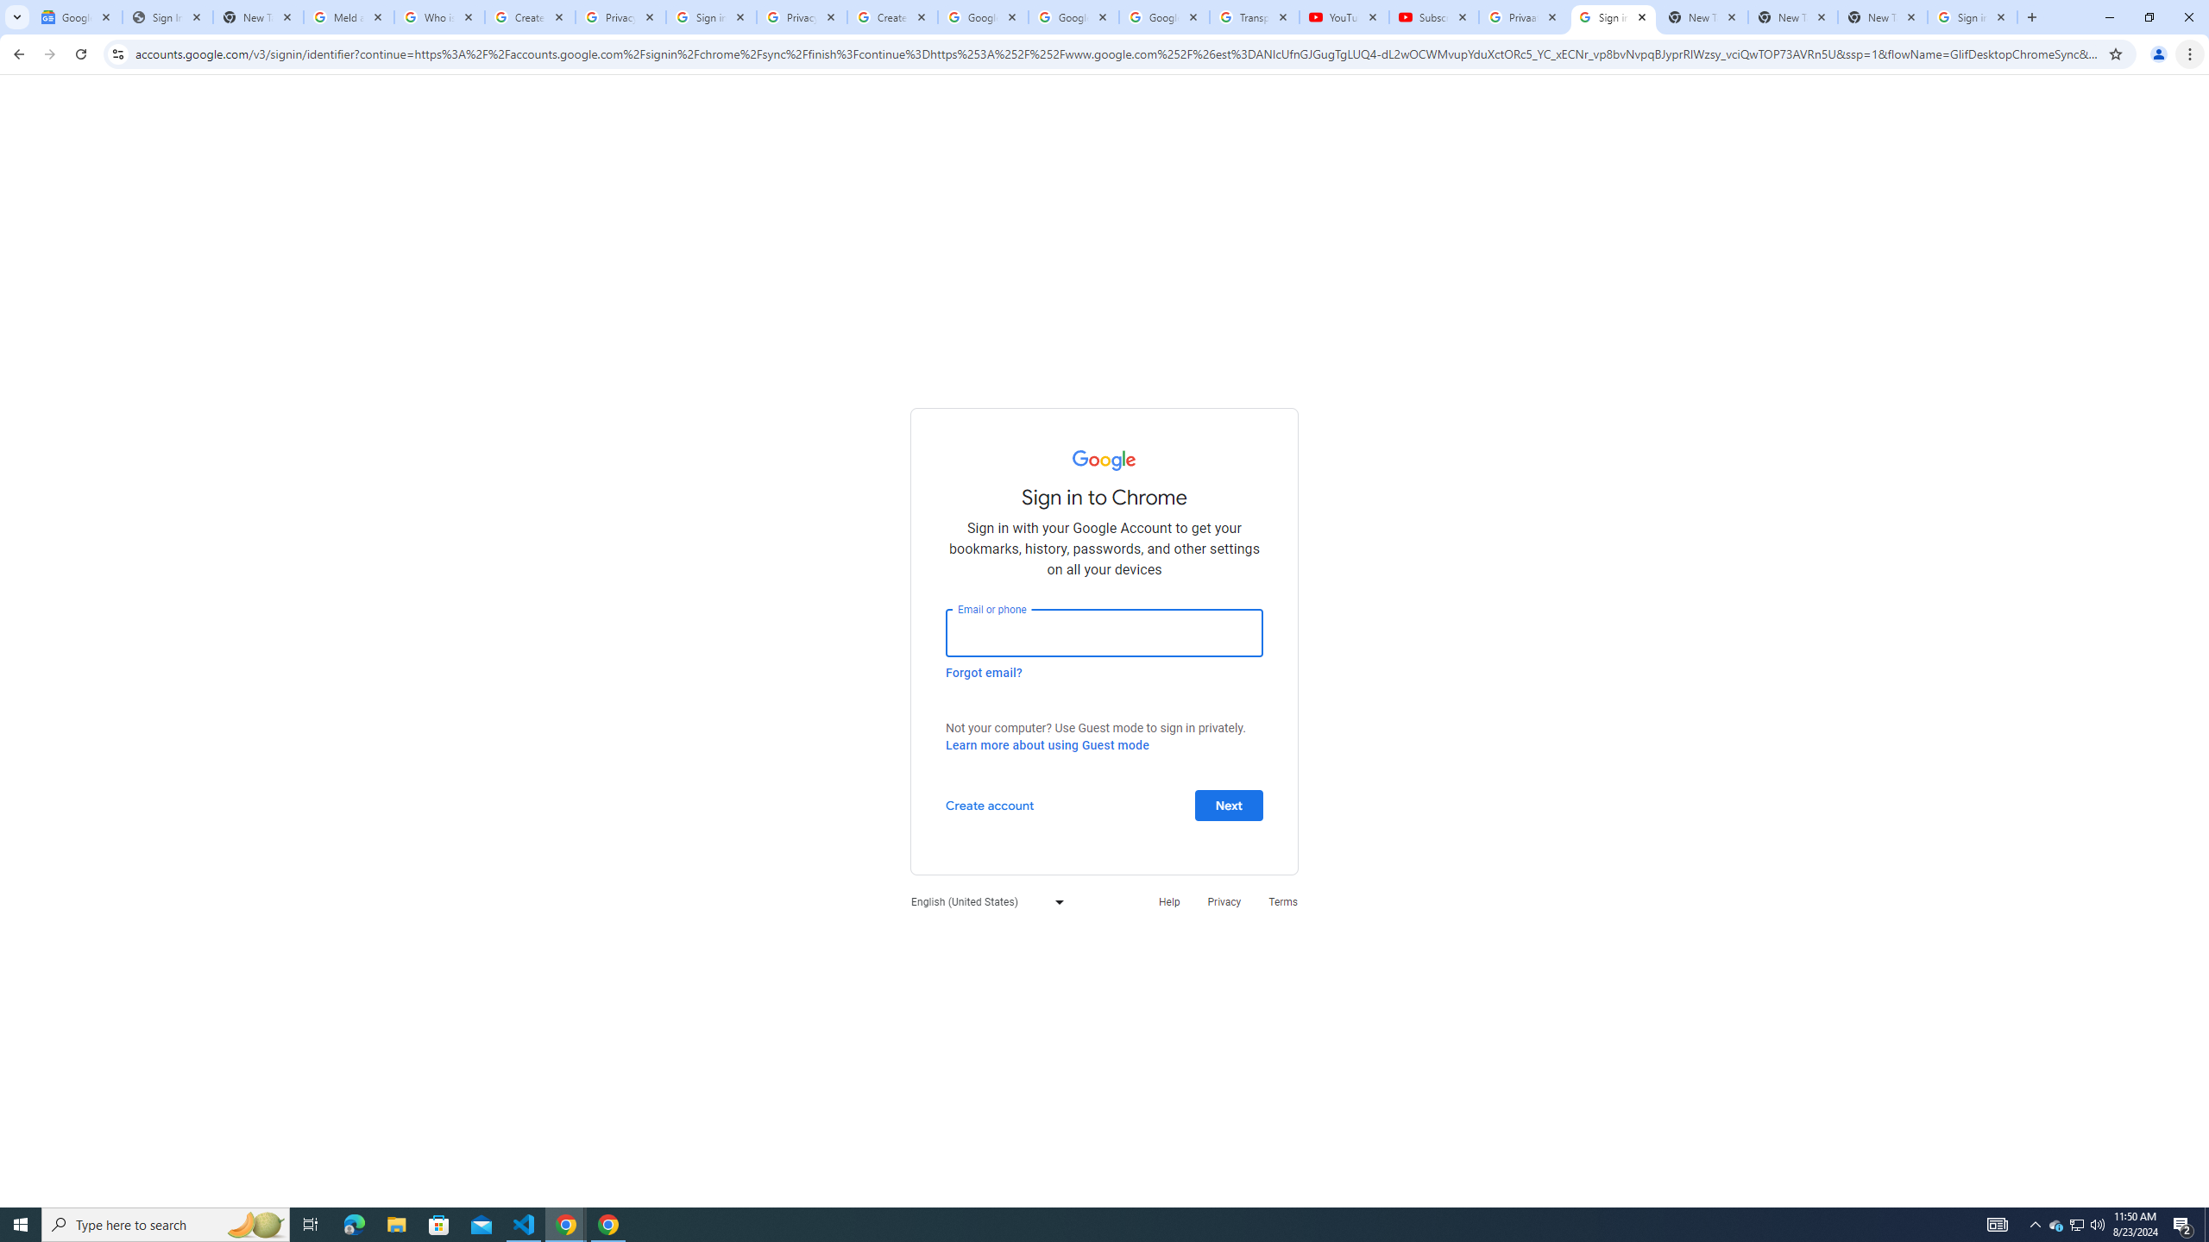  Describe the element at coordinates (1883, 17) in the screenshot. I see `New Tab` at that location.